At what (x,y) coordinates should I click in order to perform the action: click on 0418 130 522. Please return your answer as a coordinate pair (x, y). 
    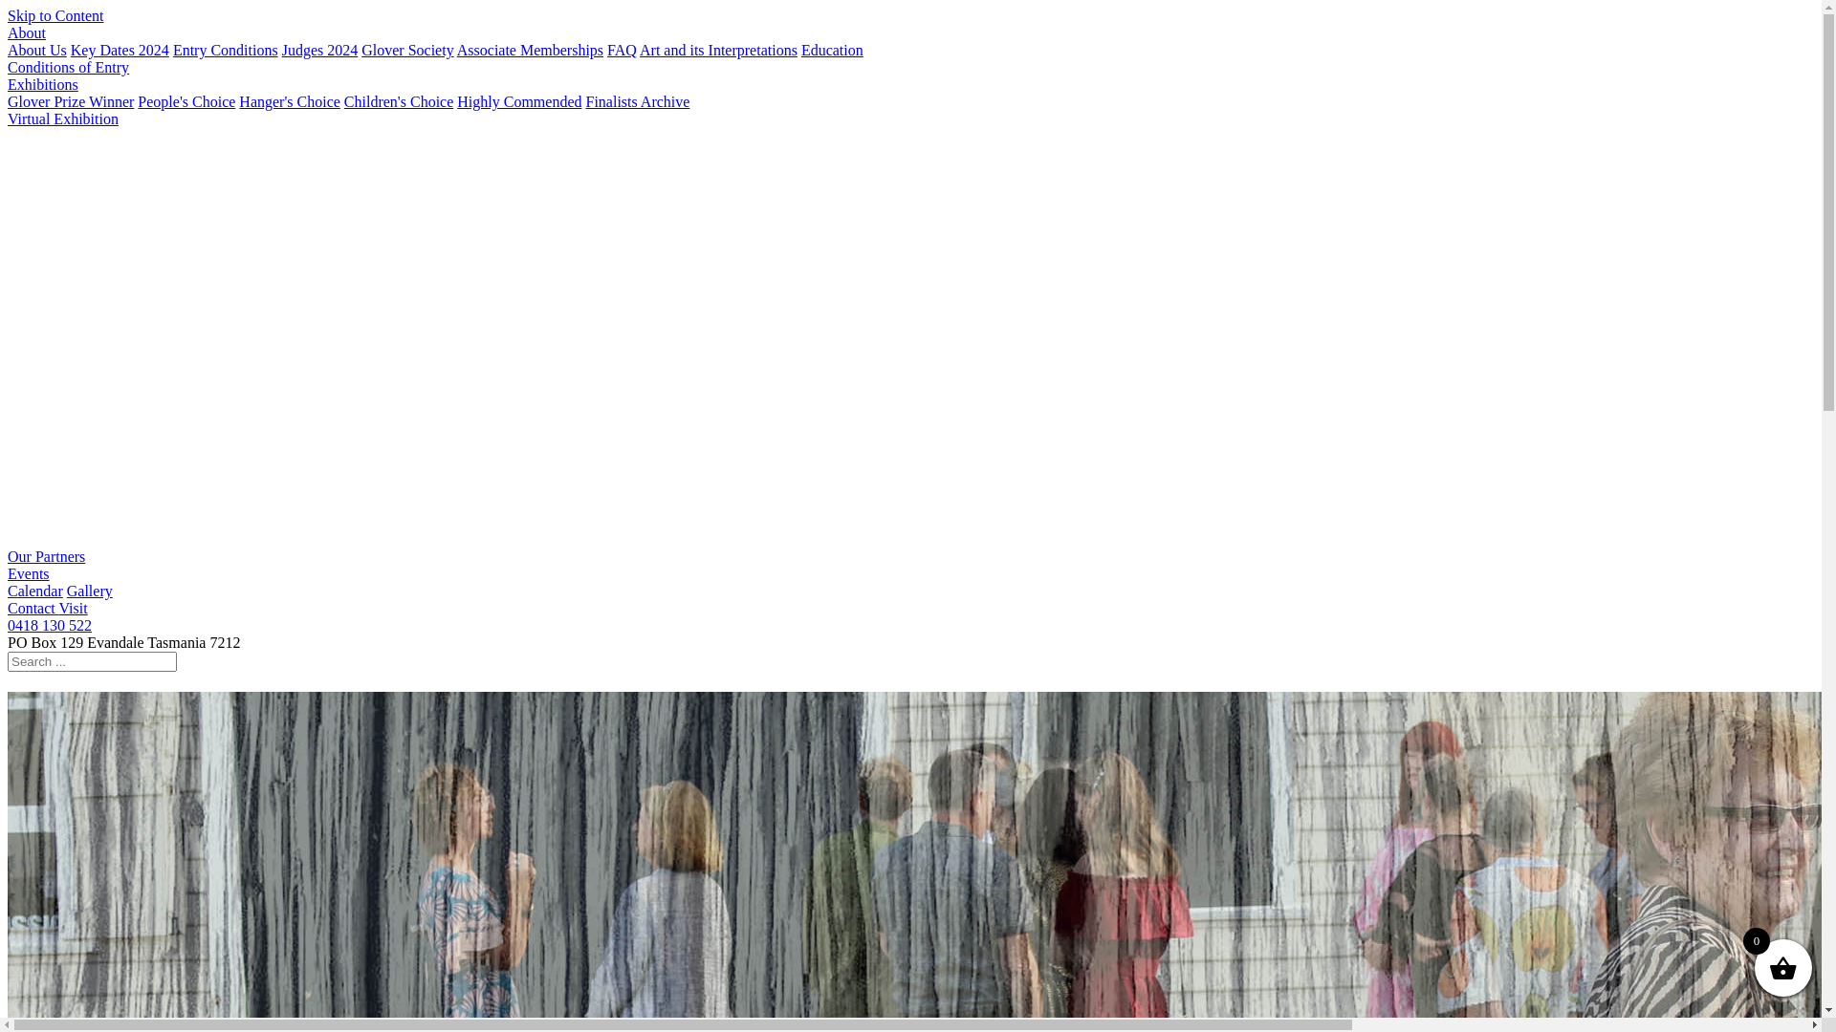
    Looking at the image, I should click on (50, 625).